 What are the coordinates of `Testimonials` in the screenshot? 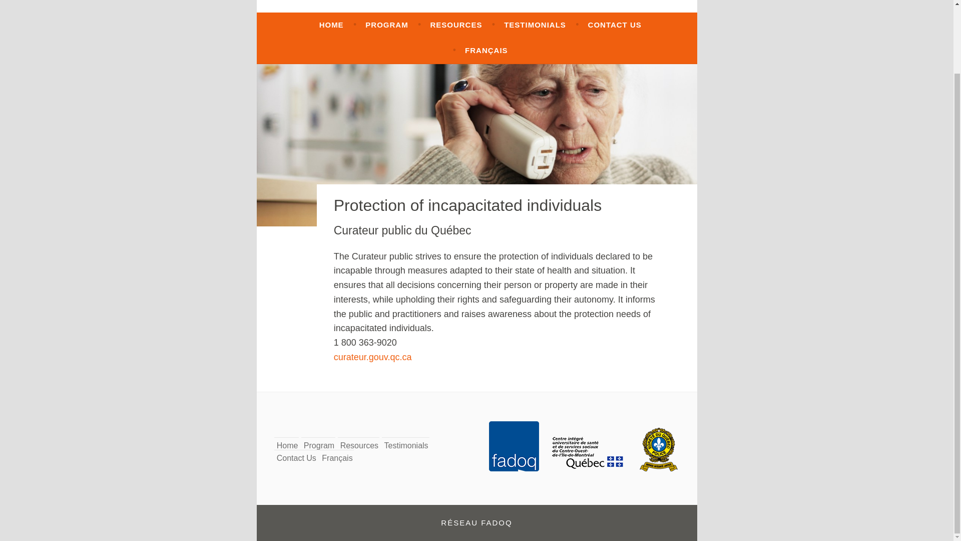 It's located at (406, 445).